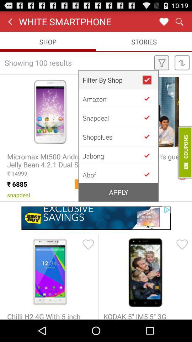  Describe the element at coordinates (112, 99) in the screenshot. I see `tap app below the filter by shop icon` at that location.